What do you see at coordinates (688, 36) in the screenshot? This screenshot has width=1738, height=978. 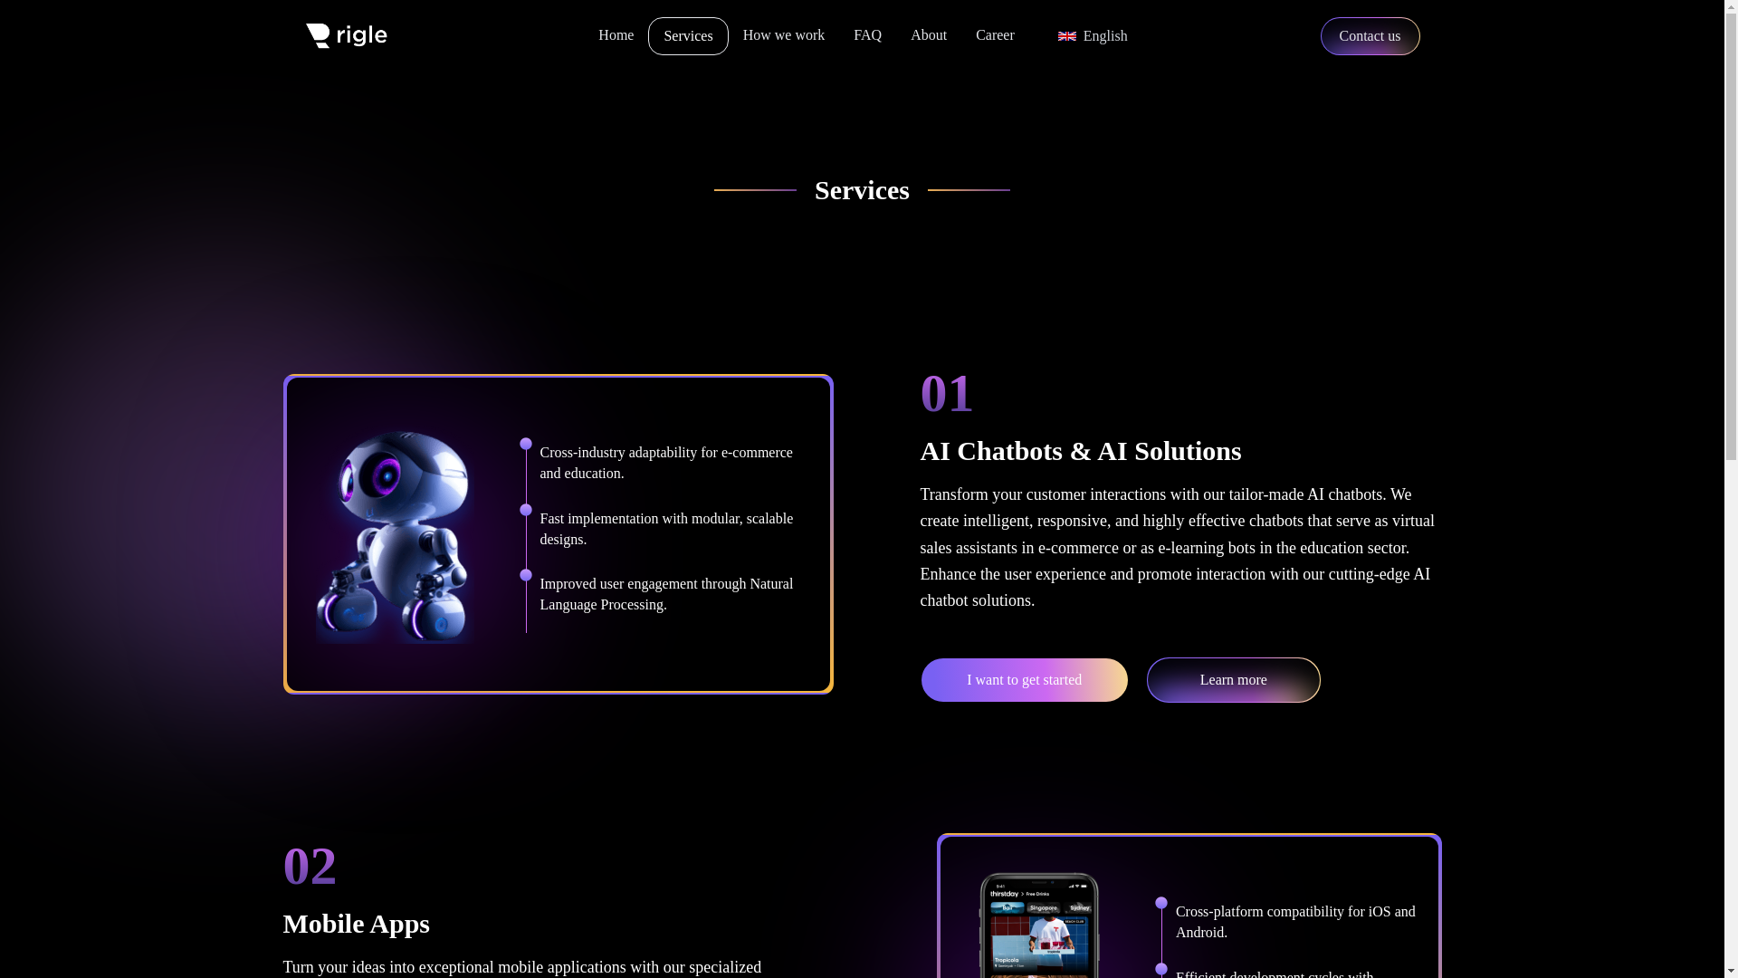 I see `Services` at bounding box center [688, 36].